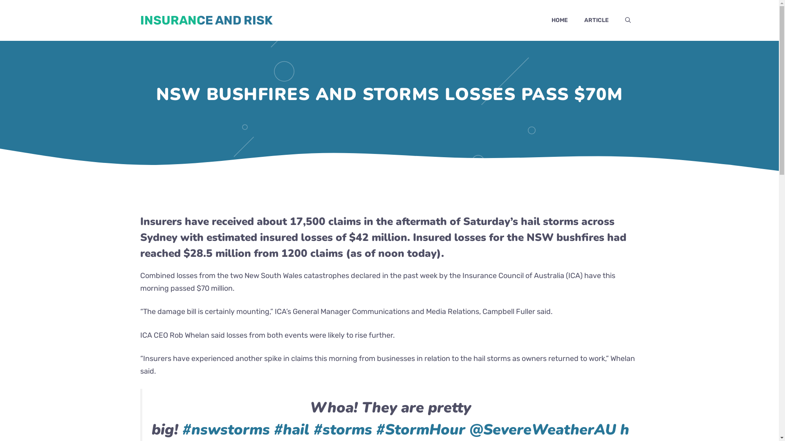 This screenshot has height=441, width=785. What do you see at coordinates (543, 430) in the screenshot?
I see `@SevereWeatherAU` at bounding box center [543, 430].